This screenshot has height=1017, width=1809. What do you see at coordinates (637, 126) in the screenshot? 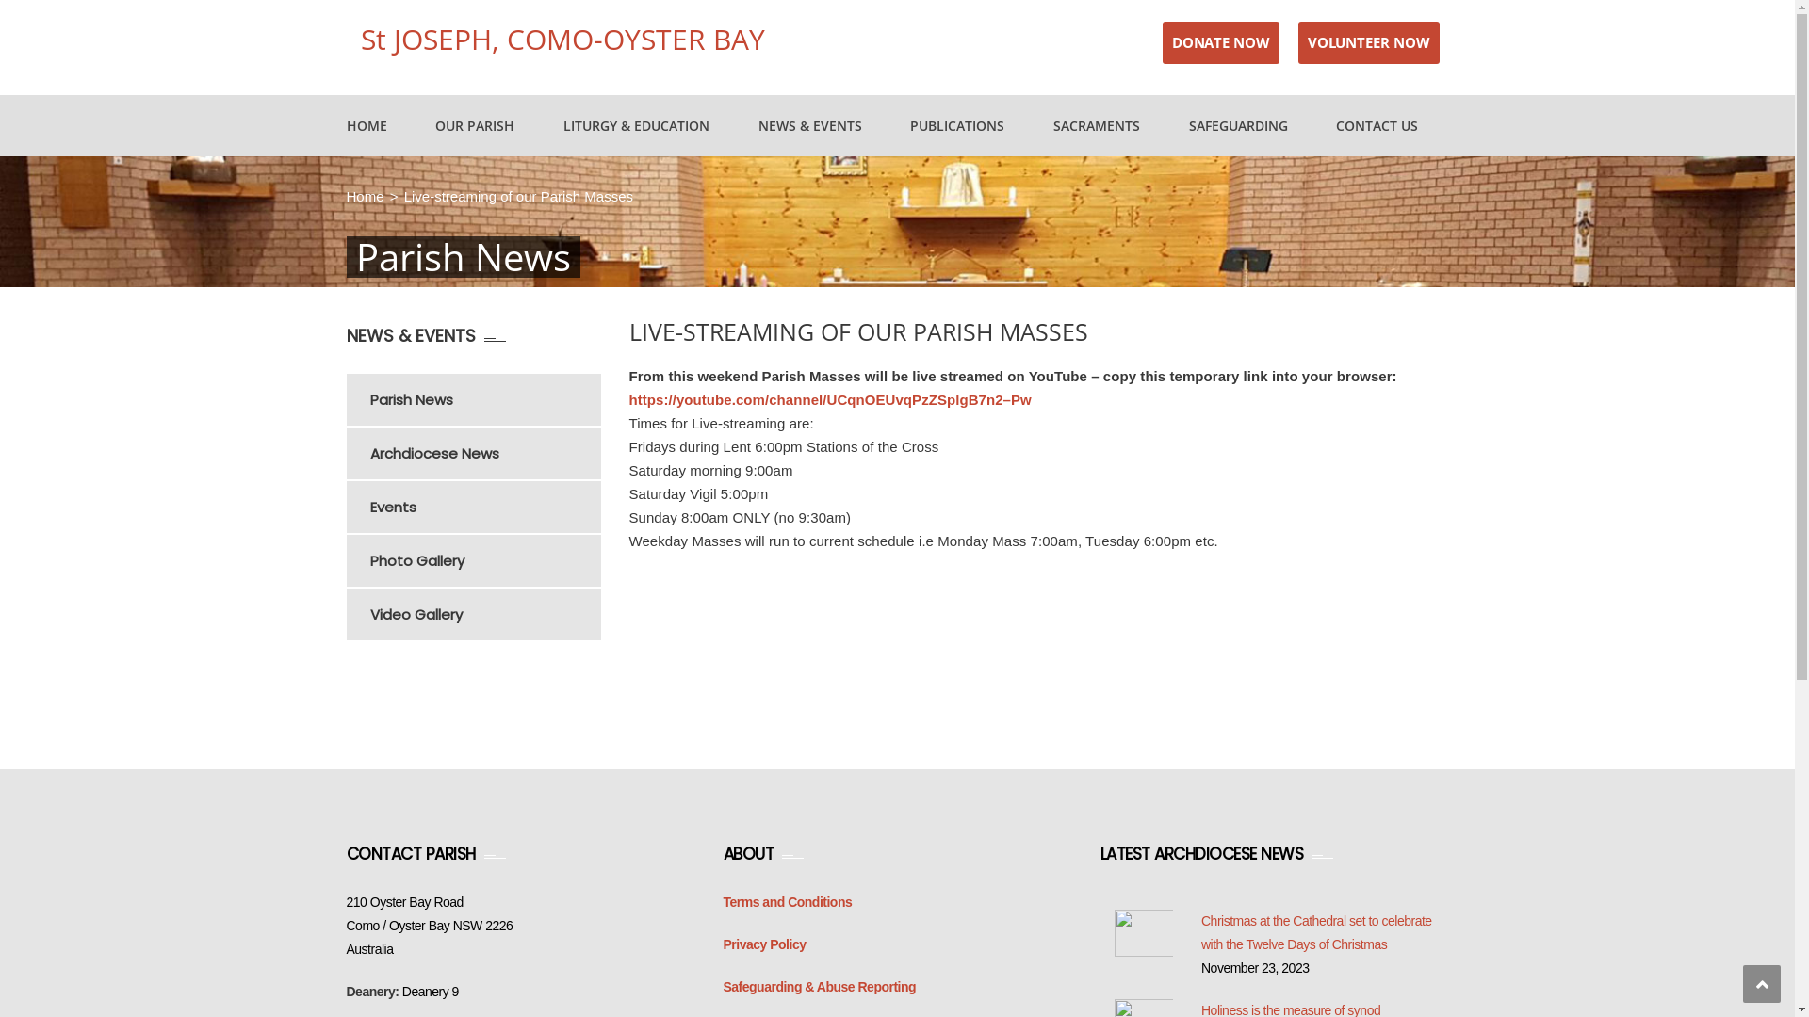
I see `LITURGY & EDUCATION` at bounding box center [637, 126].